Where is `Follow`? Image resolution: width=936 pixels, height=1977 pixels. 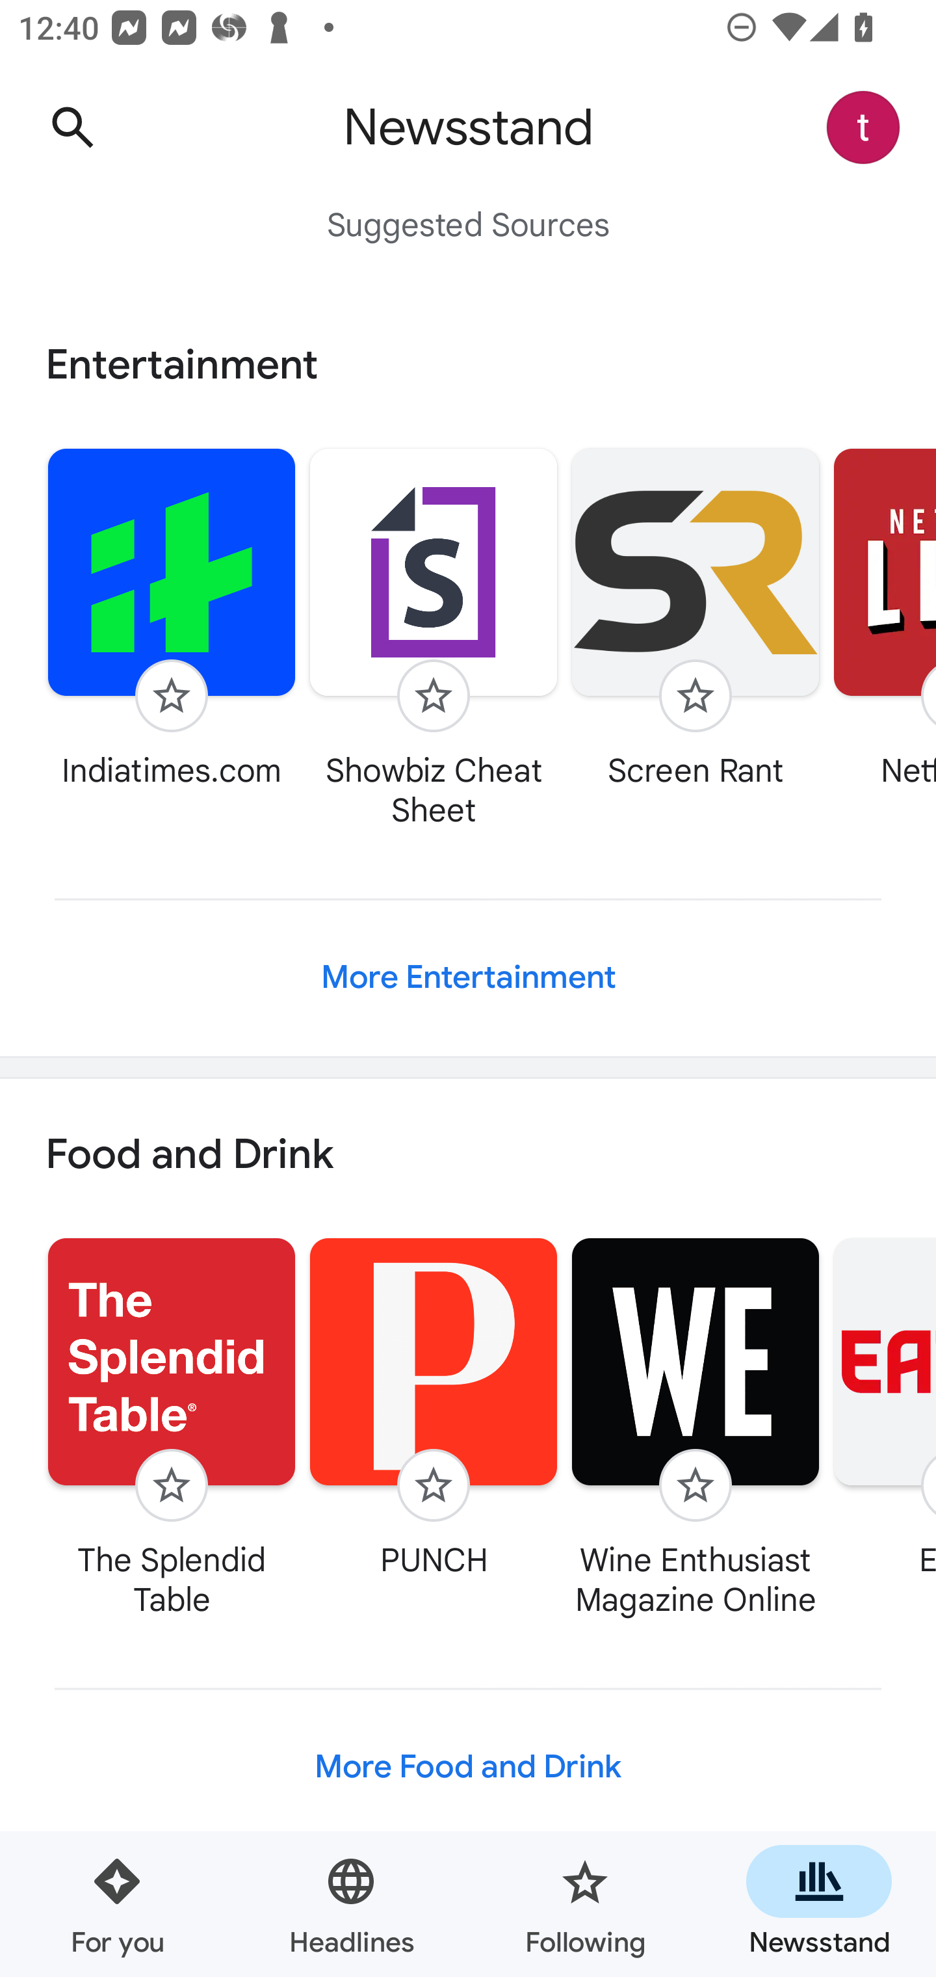 Follow is located at coordinates (171, 696).